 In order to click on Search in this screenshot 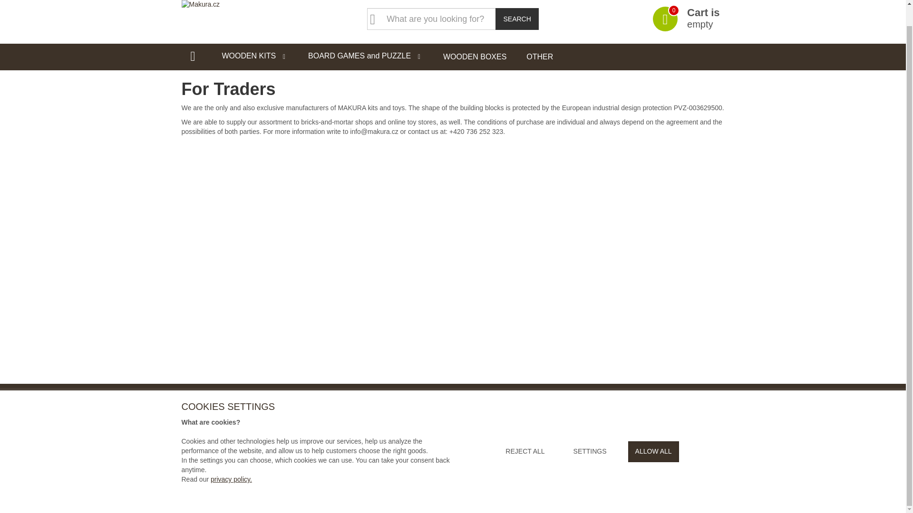, I will do `click(517, 19)`.